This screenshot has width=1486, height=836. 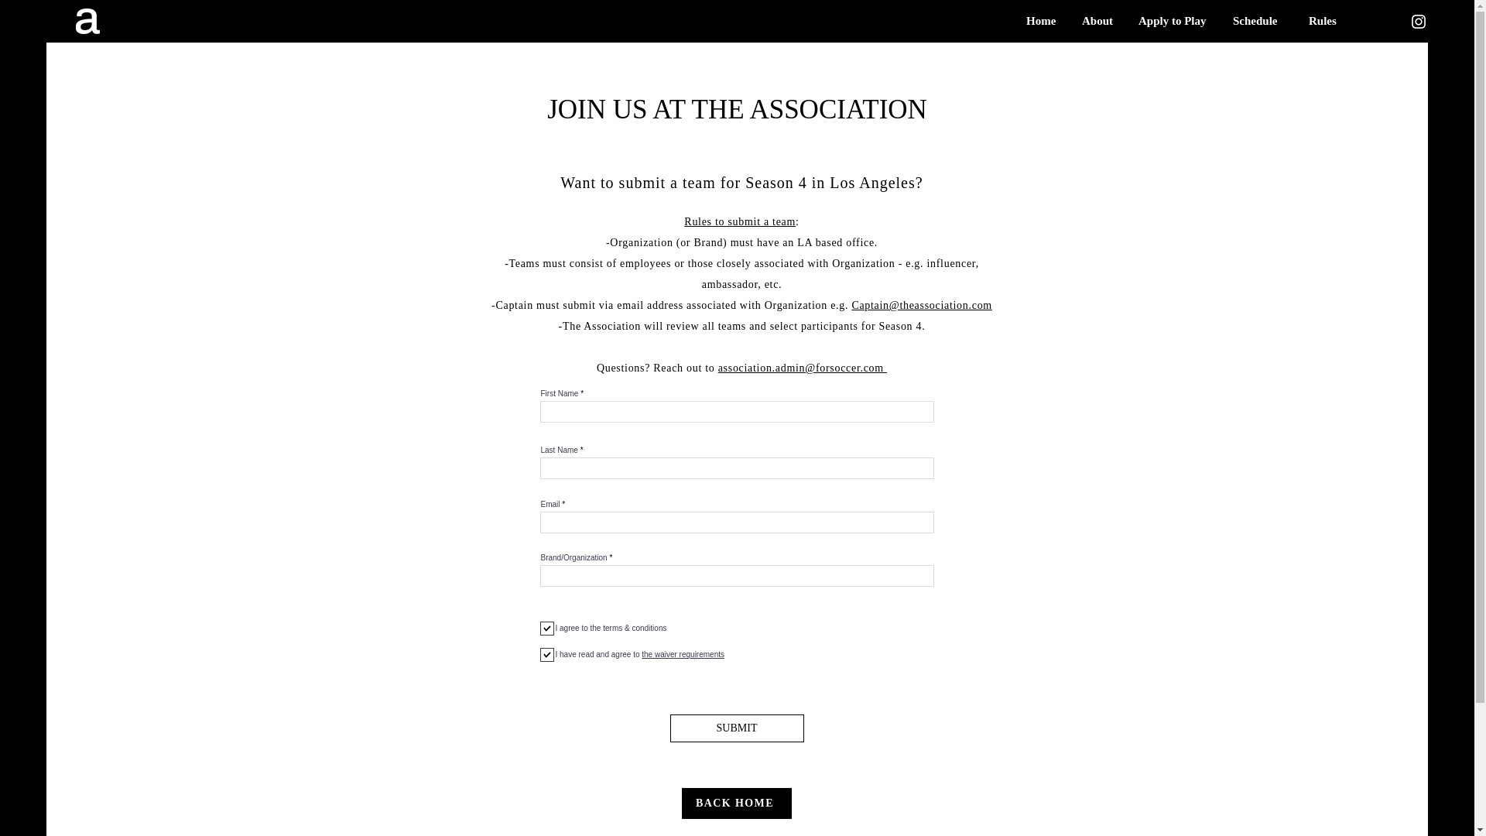 I want to click on BACK HOME, so click(x=735, y=803).